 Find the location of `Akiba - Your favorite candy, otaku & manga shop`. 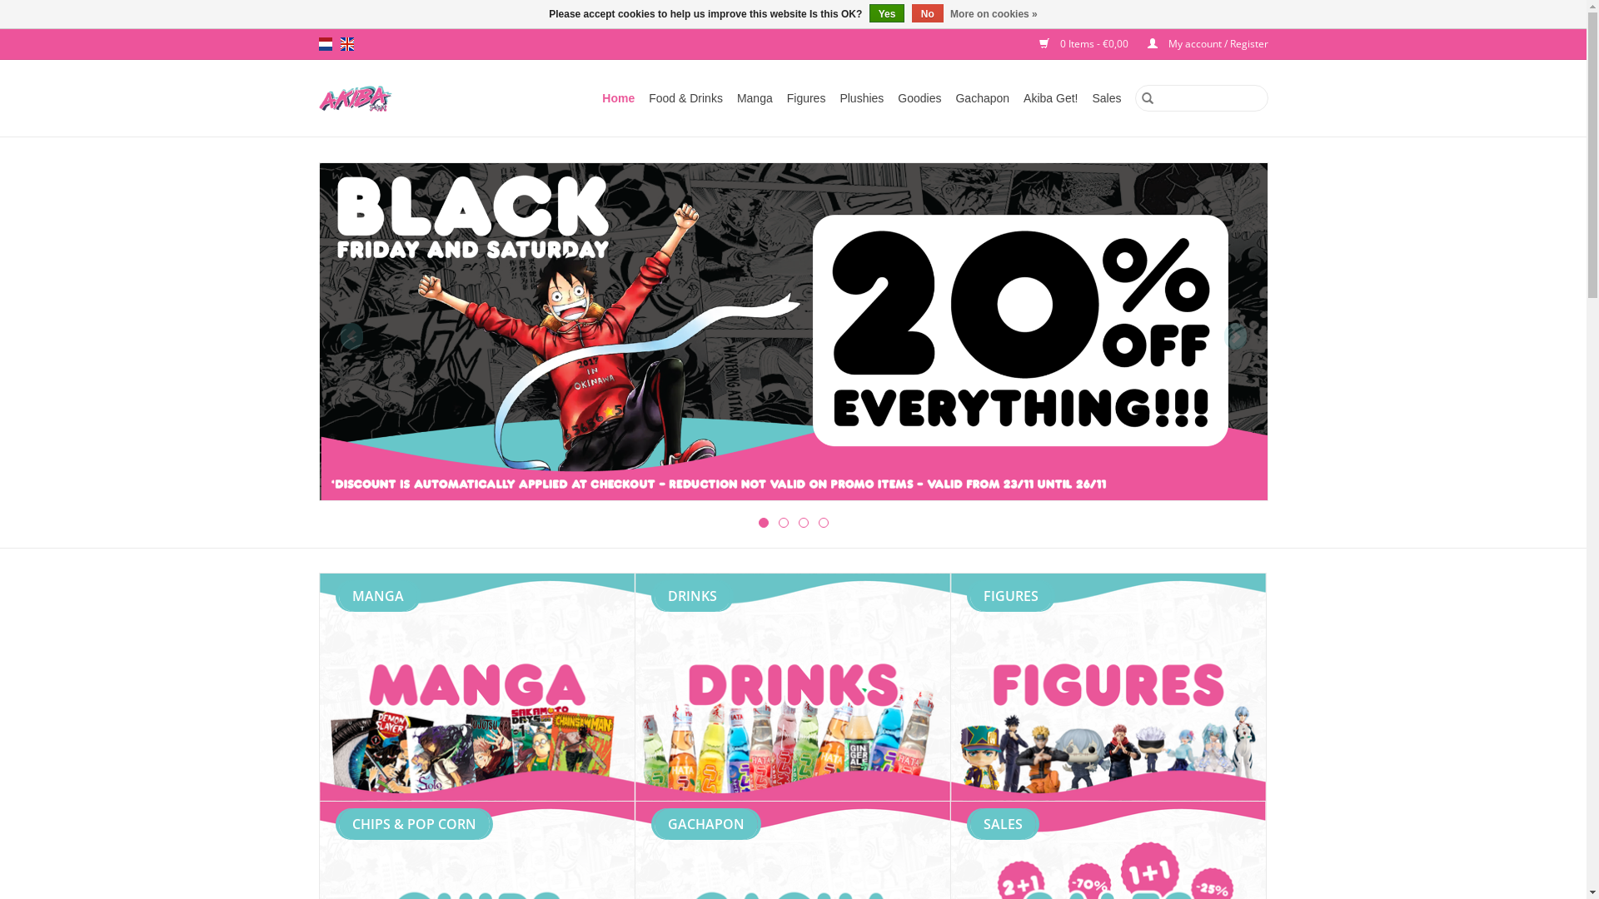

Akiba - Your favorite candy, otaku & manga shop is located at coordinates (365, 98).